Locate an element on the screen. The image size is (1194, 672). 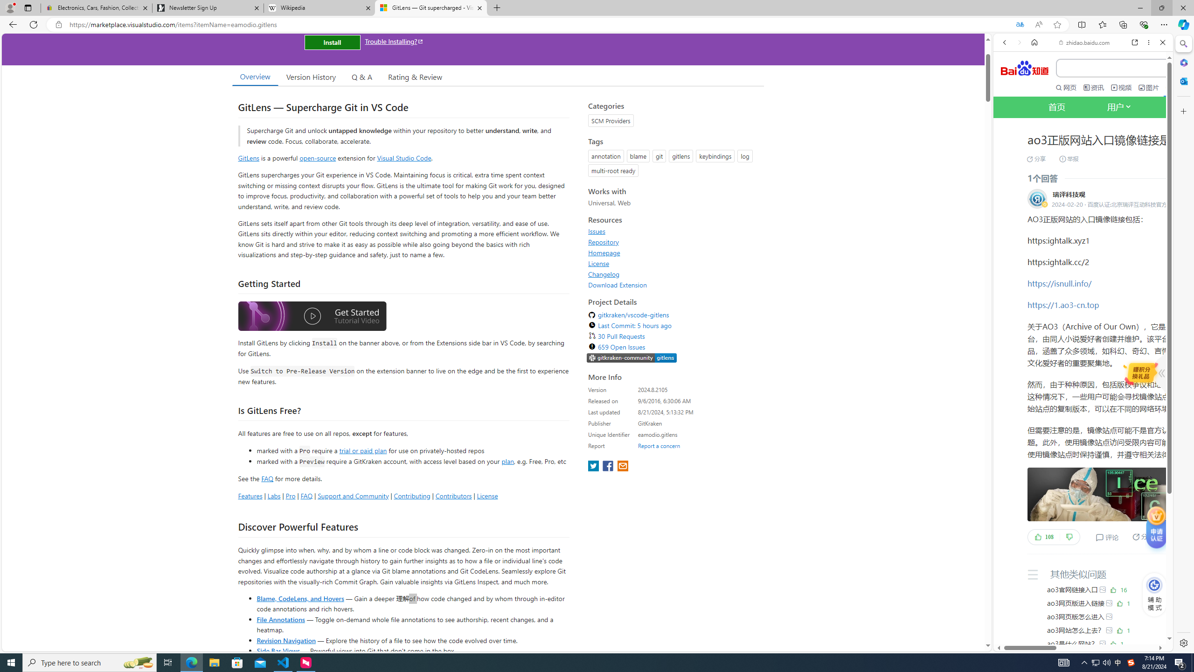
Download Extension is located at coordinates (618, 285).